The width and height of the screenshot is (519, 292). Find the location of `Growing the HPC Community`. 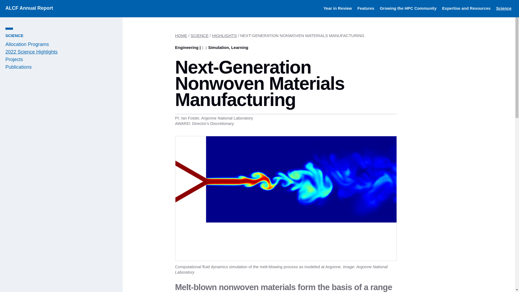

Growing the HPC Community is located at coordinates (408, 8).